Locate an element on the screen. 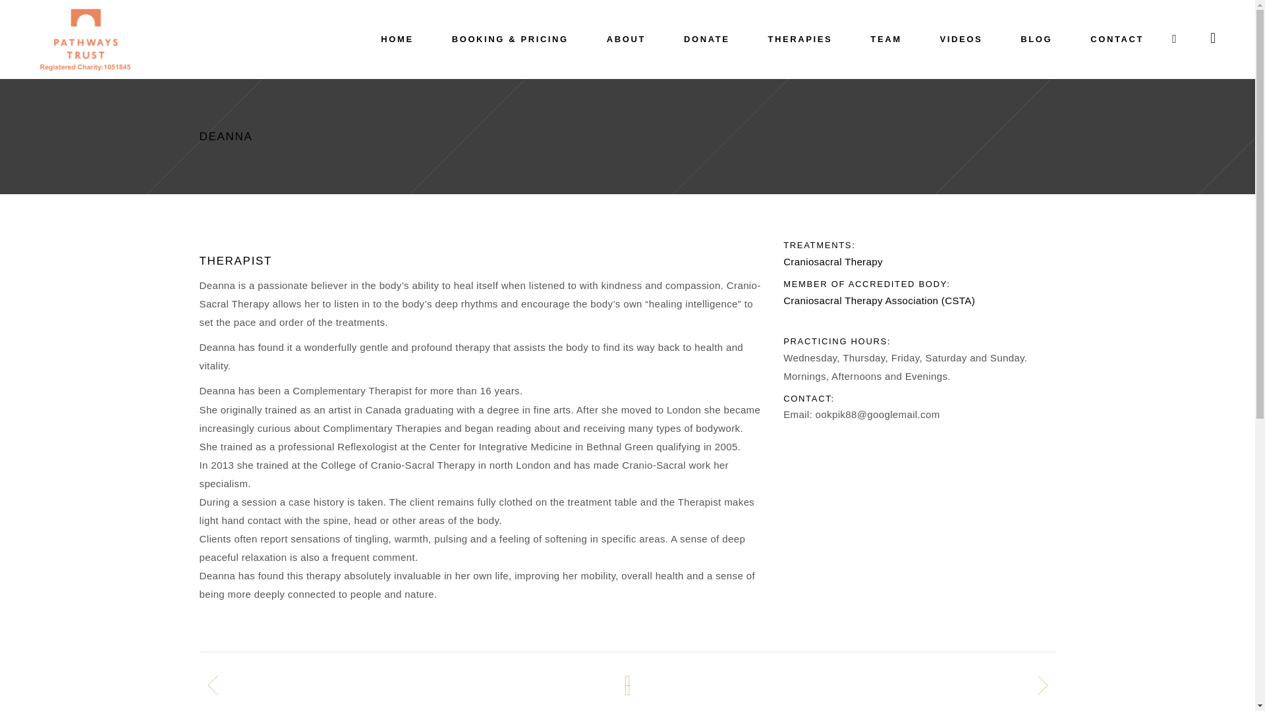 The image size is (1265, 711). ABOUT is located at coordinates (626, 39).